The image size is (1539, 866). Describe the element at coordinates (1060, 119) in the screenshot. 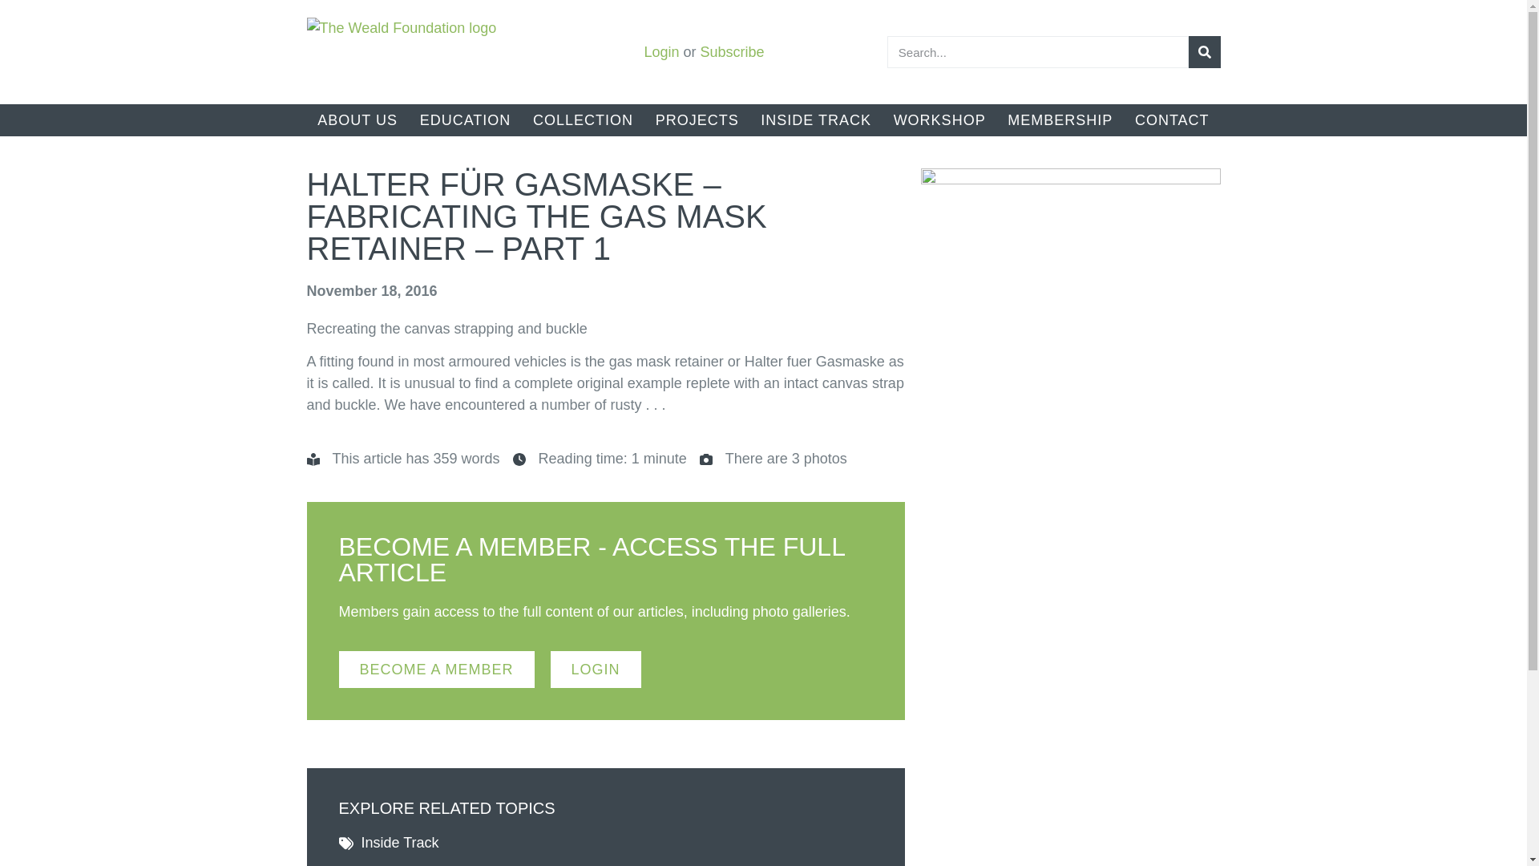

I see `MEMBERSHIP` at that location.